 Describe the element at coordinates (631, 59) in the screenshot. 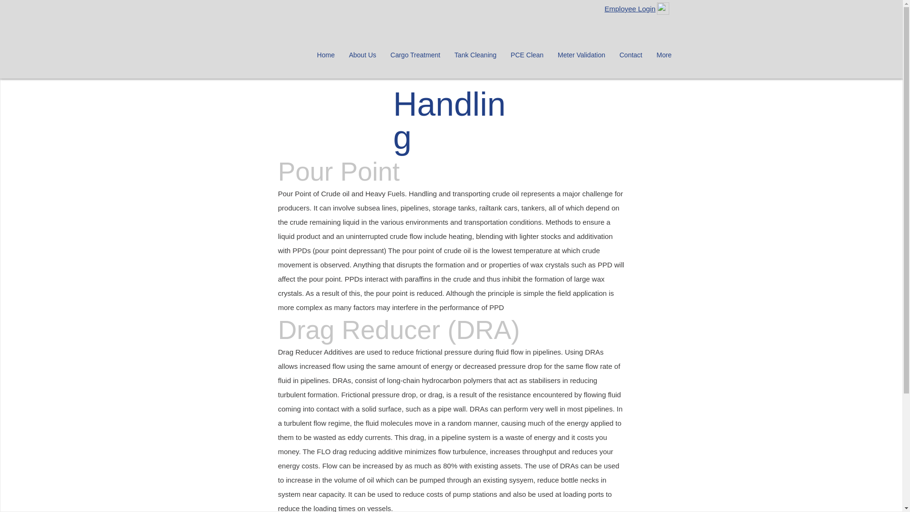

I see `Contact` at that location.